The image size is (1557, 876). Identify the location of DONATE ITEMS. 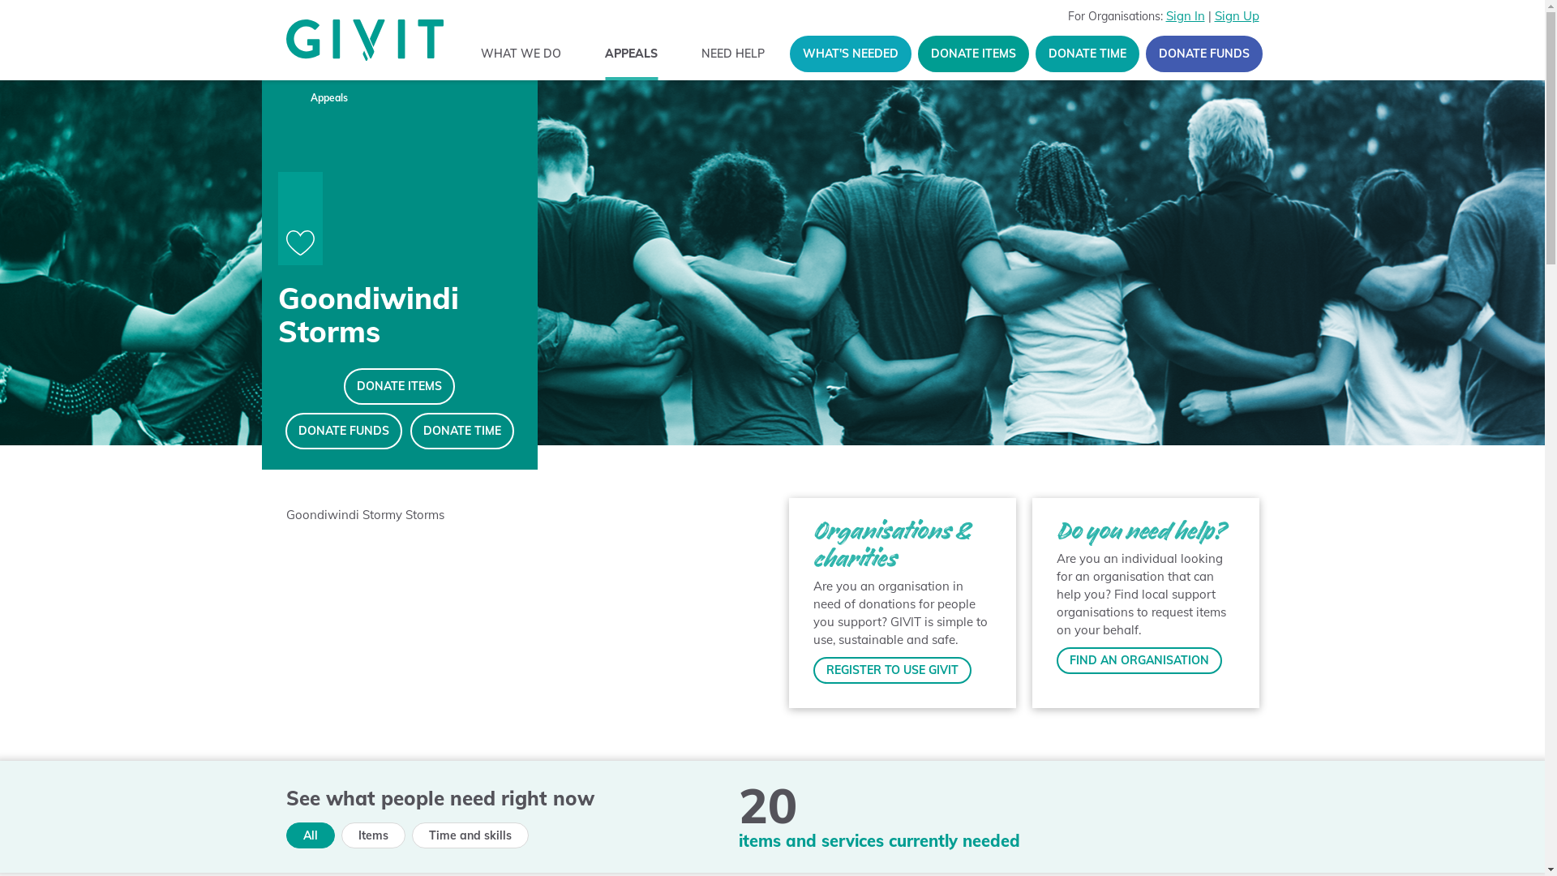
(399, 386).